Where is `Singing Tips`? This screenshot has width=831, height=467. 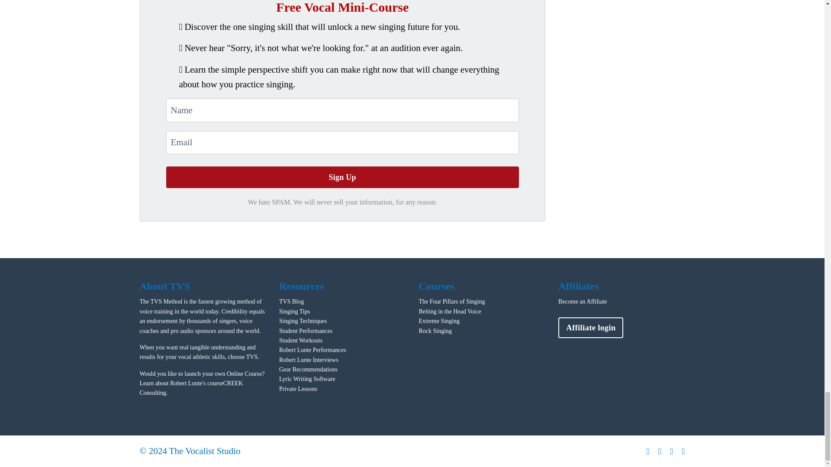 Singing Tips is located at coordinates (294, 311).